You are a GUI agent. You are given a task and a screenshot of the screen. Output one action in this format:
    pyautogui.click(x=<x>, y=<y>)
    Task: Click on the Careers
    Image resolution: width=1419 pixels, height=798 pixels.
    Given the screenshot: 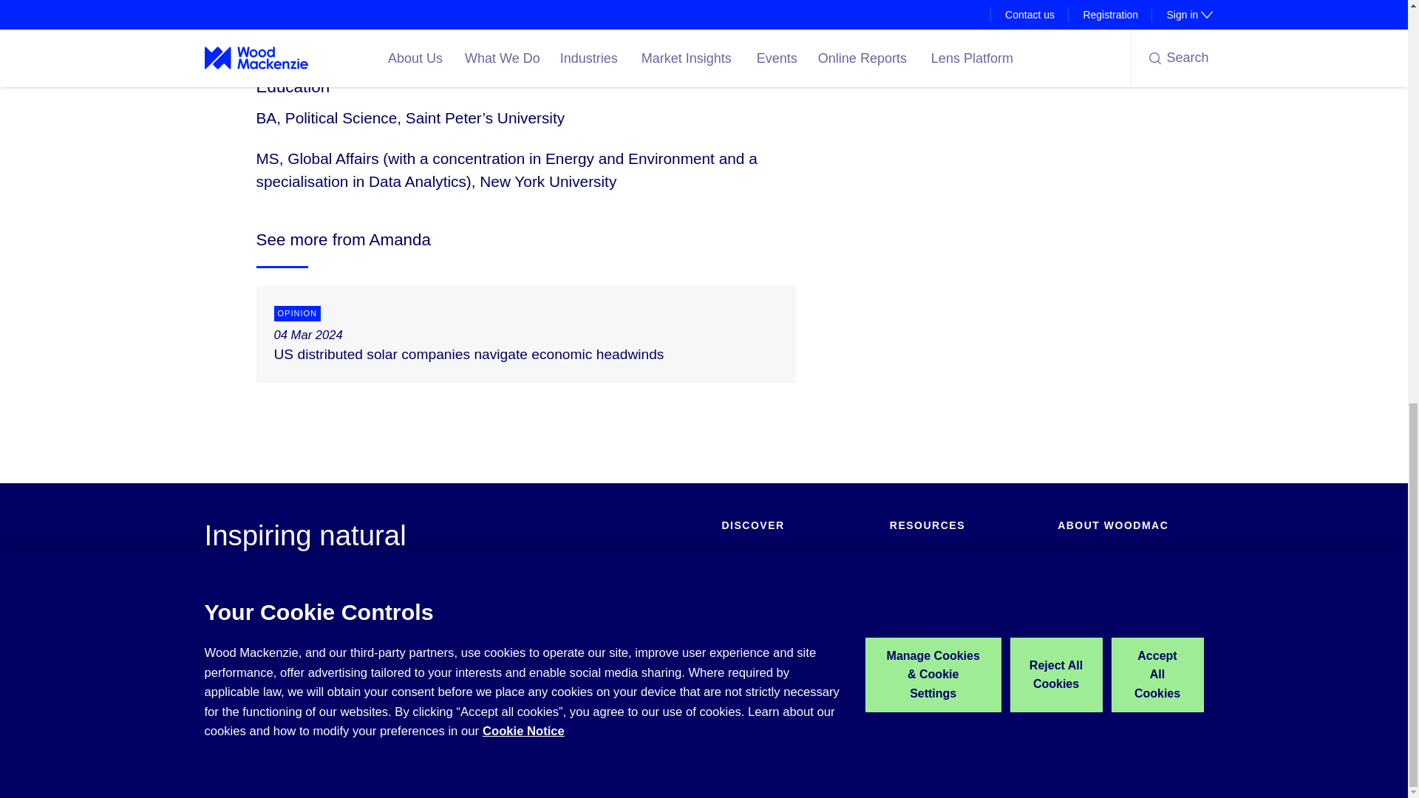 What is the action you would take?
    pyautogui.click(x=1075, y=604)
    